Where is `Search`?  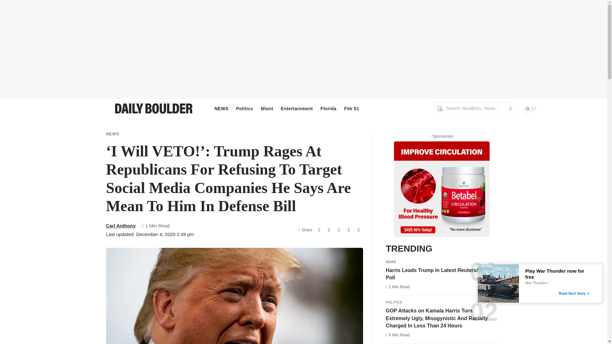
Search is located at coordinates (508, 108).